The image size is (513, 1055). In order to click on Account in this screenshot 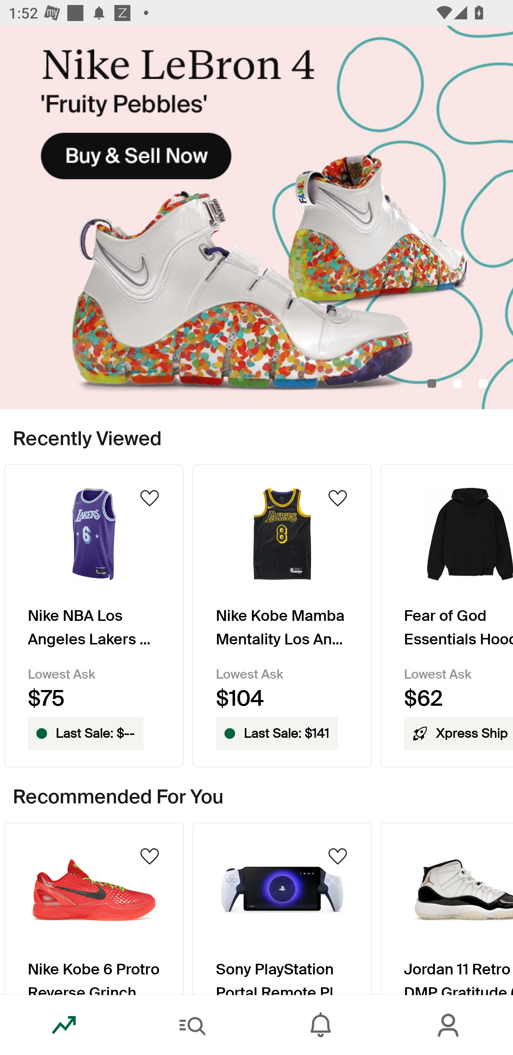, I will do `click(449, 1025)`.